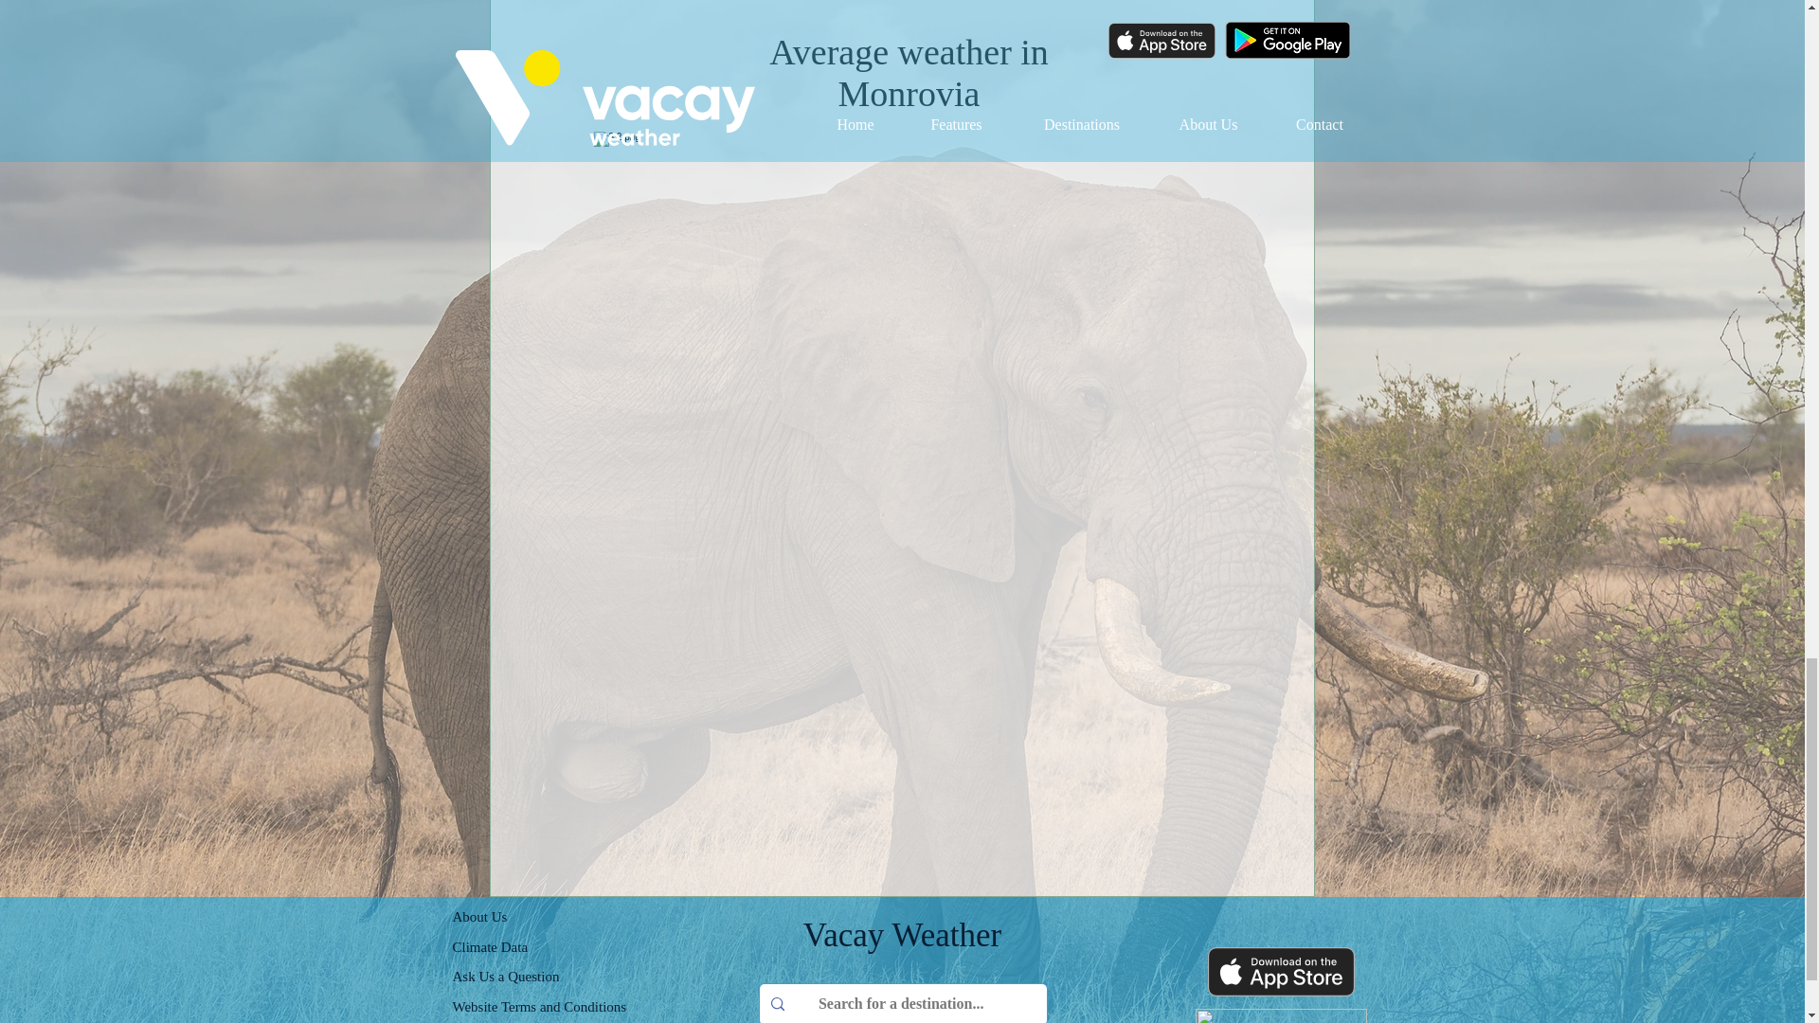 The image size is (1819, 1023). Describe the element at coordinates (1281, 1015) in the screenshot. I see `google-play-badge.png` at that location.